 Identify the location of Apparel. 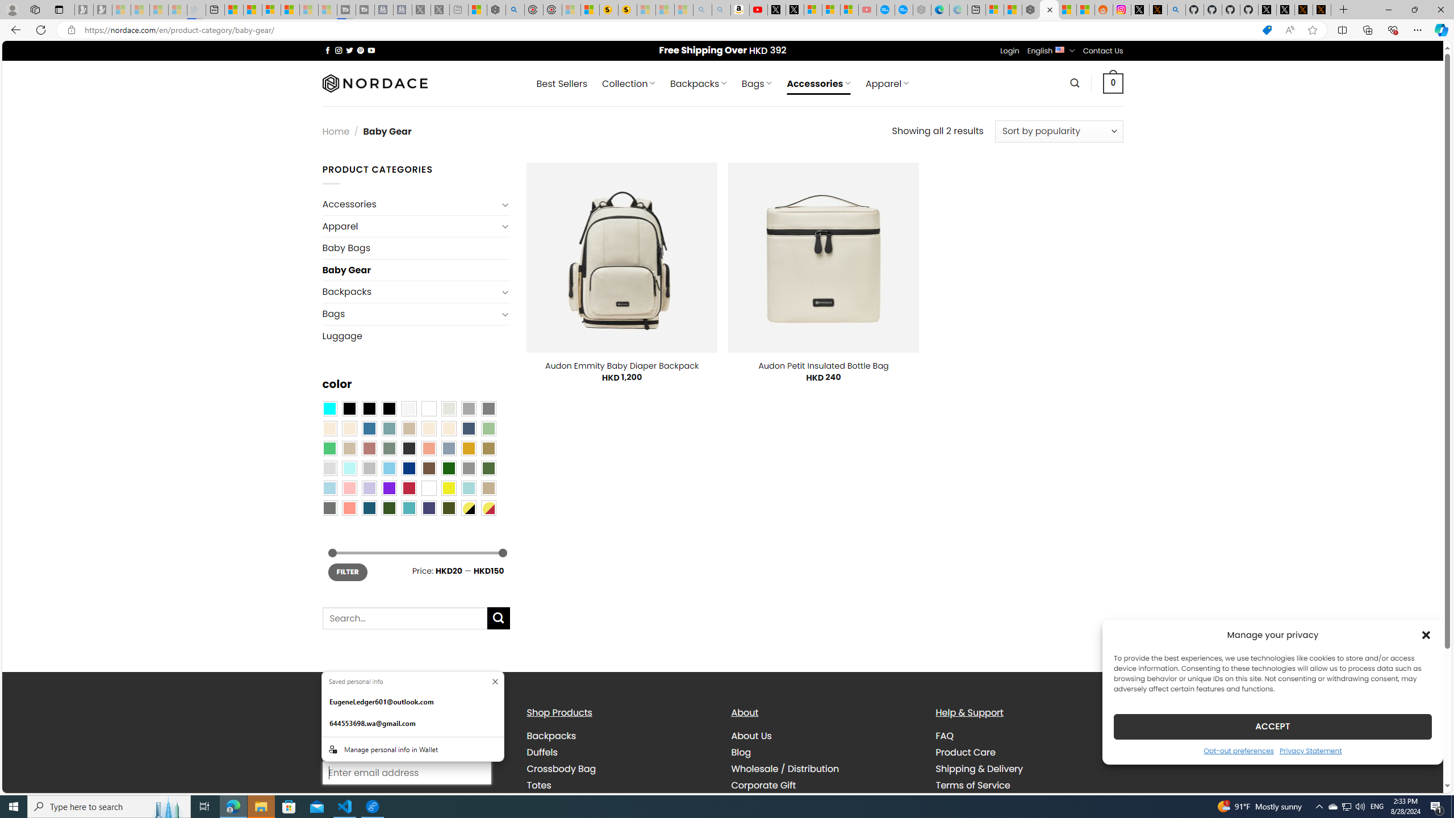
(410, 226).